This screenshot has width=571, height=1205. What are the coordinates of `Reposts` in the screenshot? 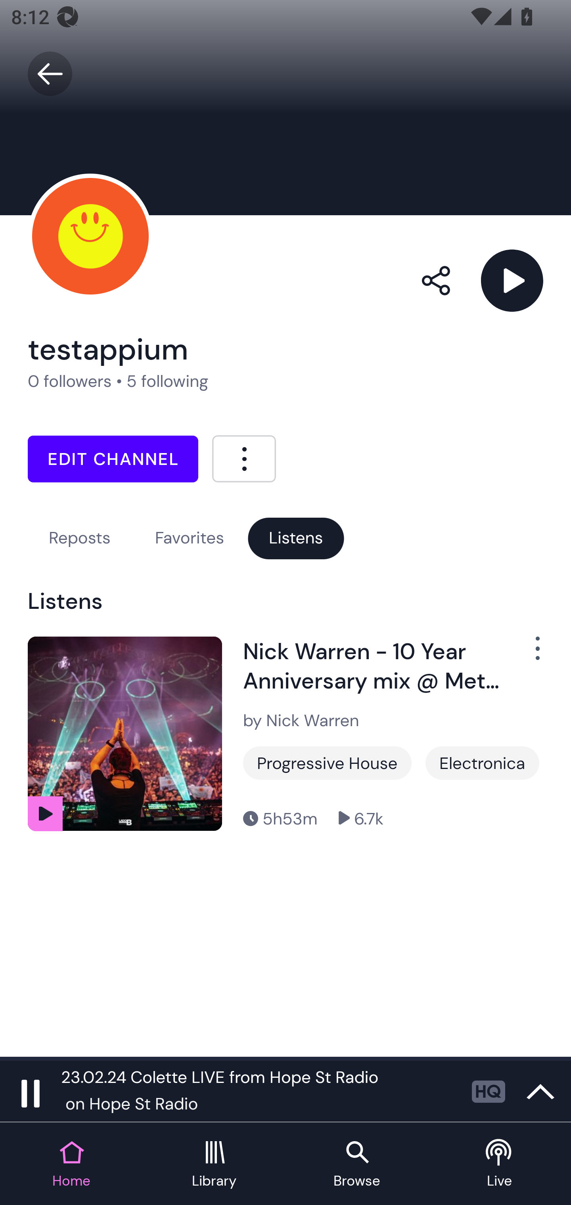 It's located at (79, 538).